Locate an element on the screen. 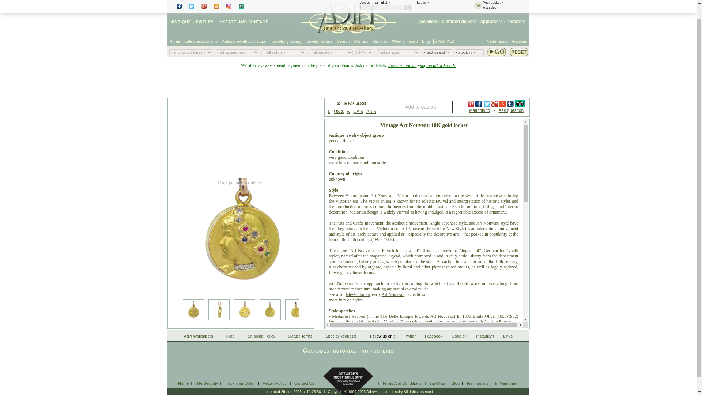 The width and height of the screenshot is (702, 395). Estate is located at coordinates (228, 21).